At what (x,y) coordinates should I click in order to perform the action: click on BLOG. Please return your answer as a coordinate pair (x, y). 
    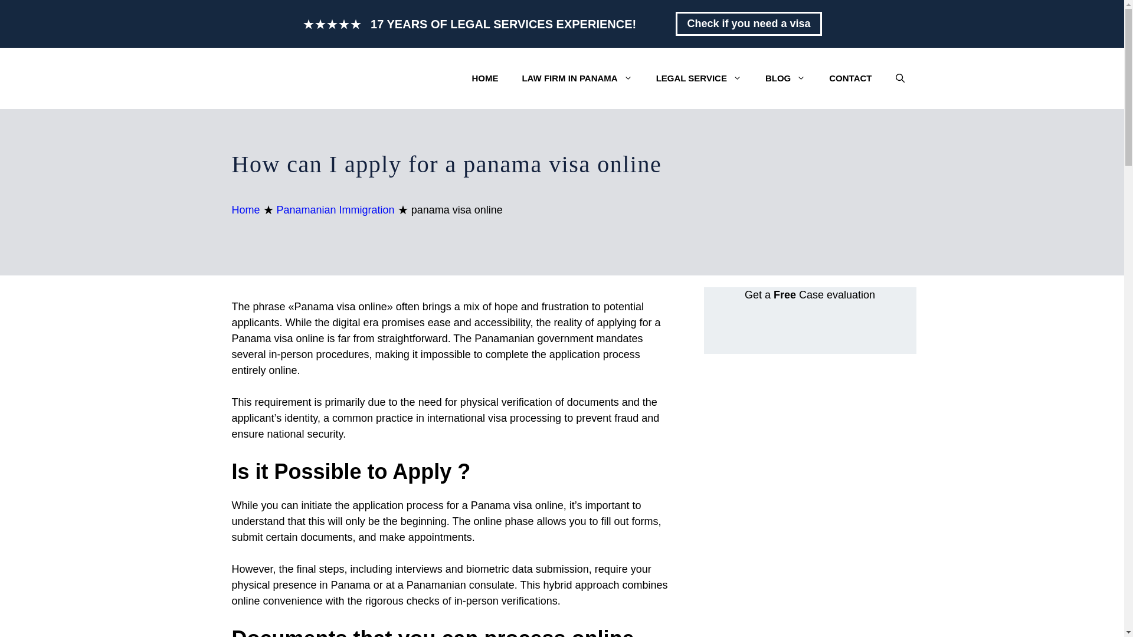
    Looking at the image, I should click on (785, 78).